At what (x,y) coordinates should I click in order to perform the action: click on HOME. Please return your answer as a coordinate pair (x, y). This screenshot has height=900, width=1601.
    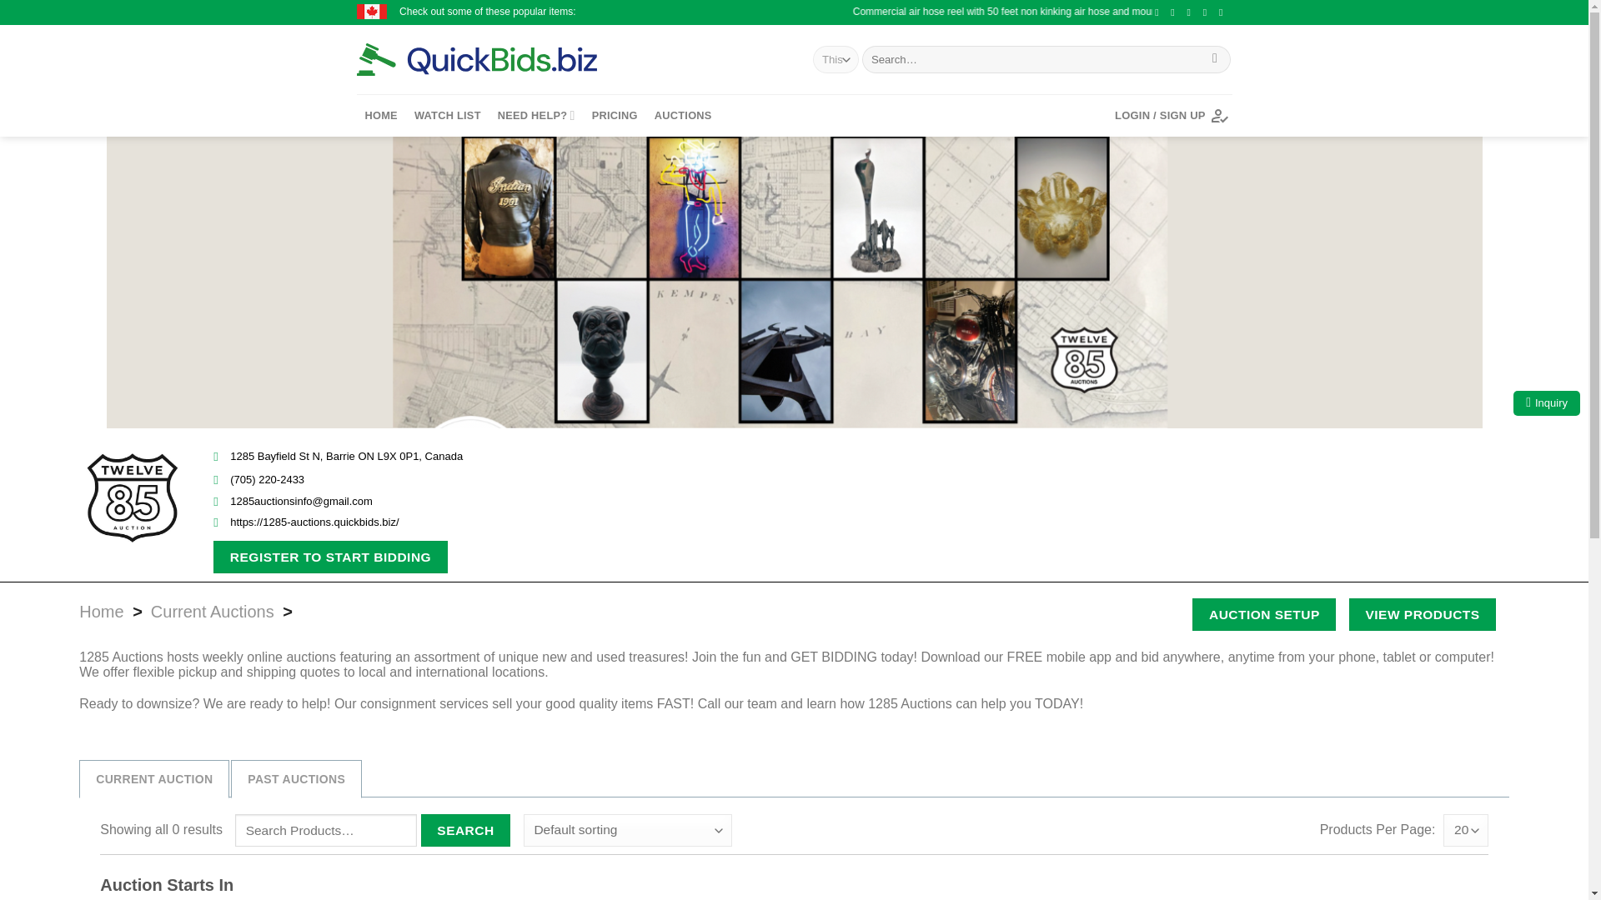
    Looking at the image, I should click on (380, 115).